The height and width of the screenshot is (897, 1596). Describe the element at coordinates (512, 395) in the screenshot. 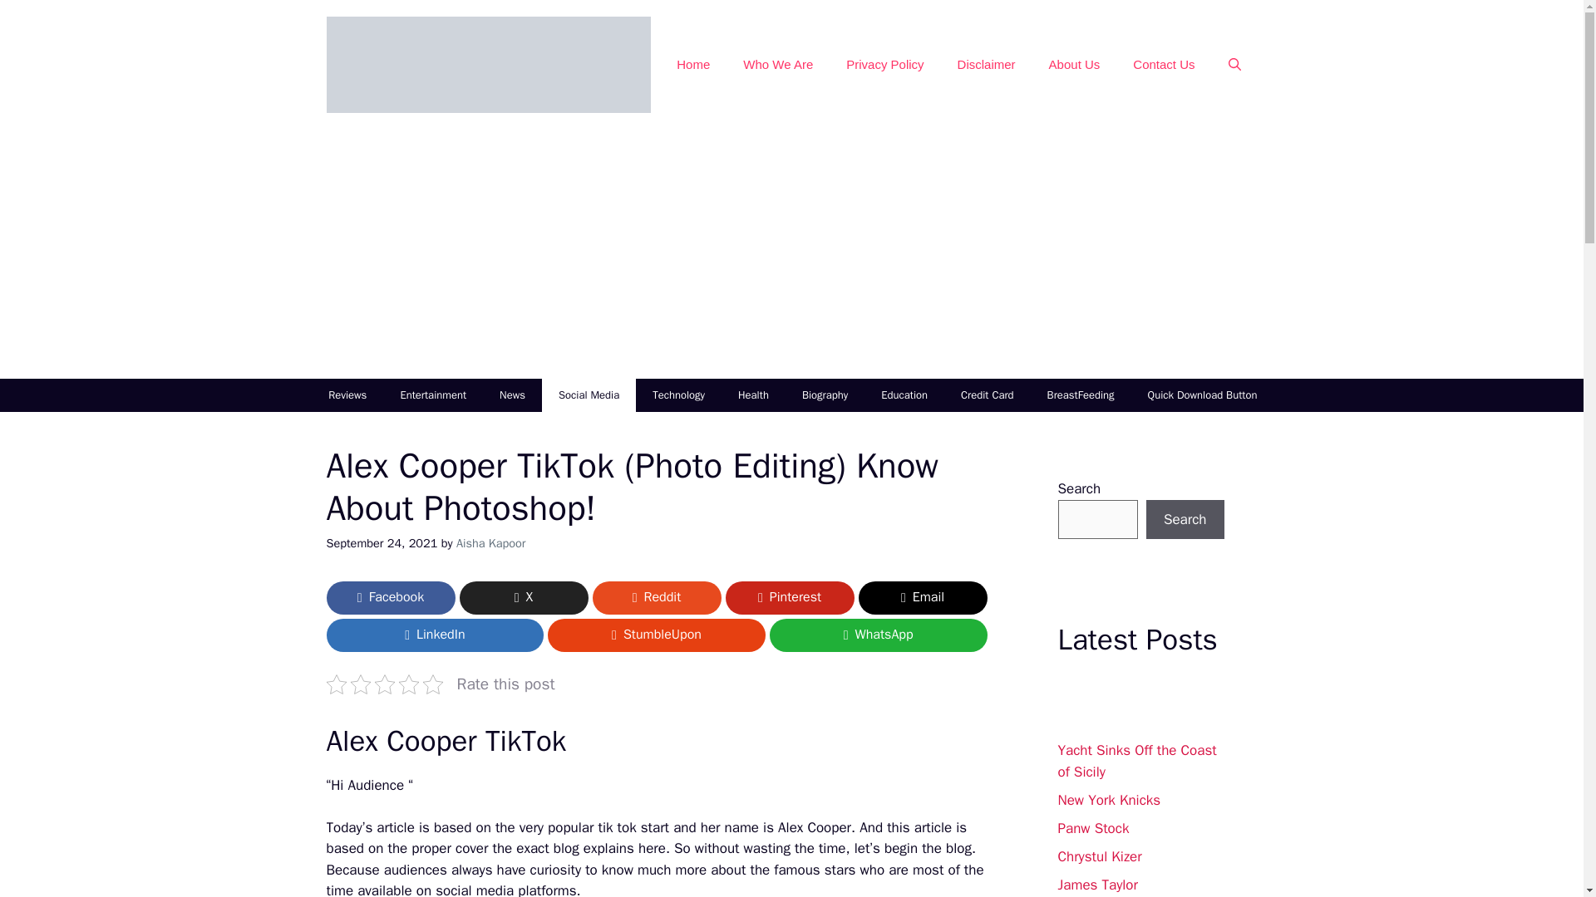

I see `News` at that location.